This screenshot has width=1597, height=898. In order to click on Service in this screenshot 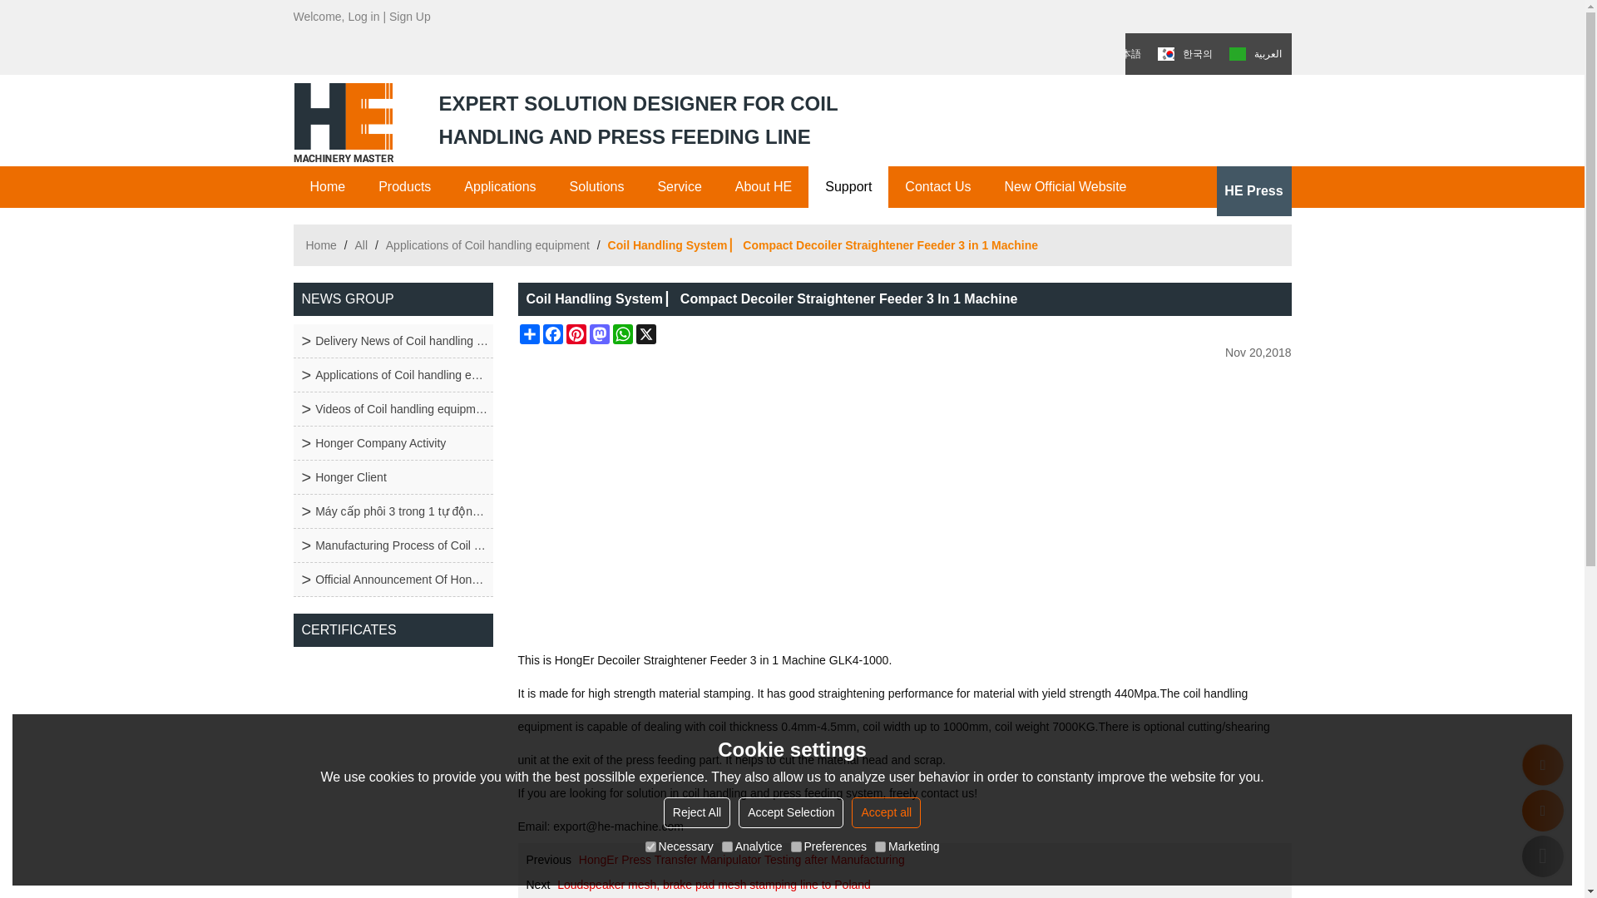, I will do `click(679, 186)`.